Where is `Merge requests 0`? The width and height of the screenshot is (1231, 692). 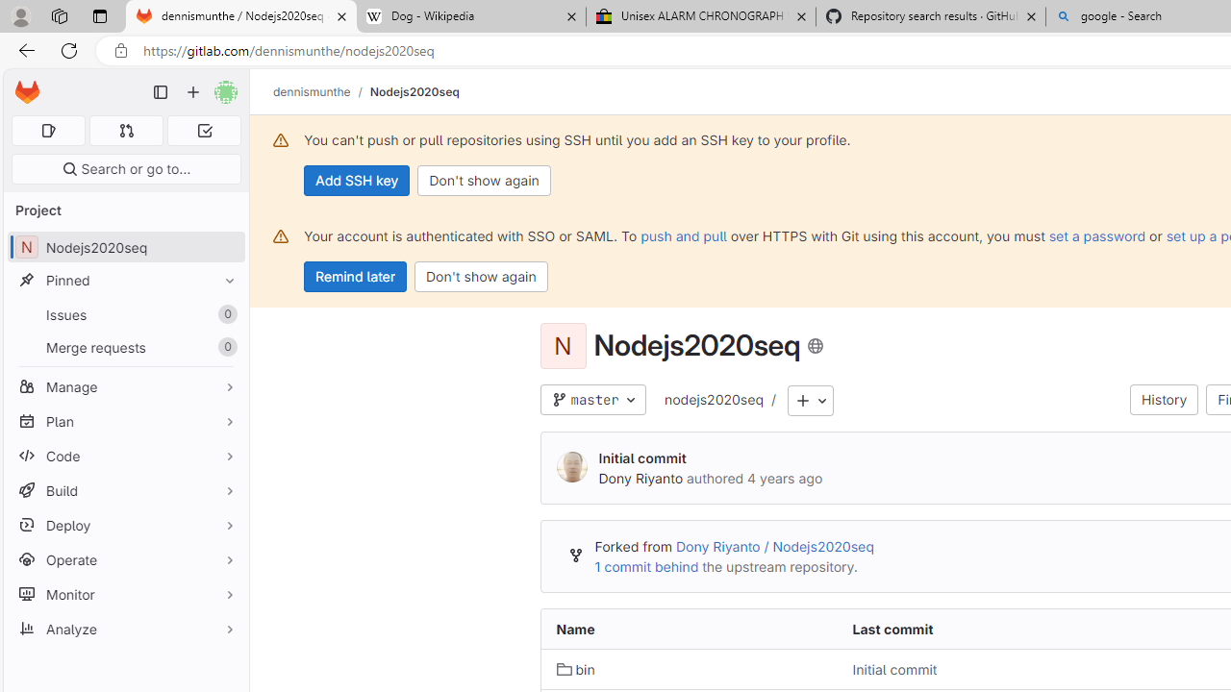 Merge requests 0 is located at coordinates (127, 131).